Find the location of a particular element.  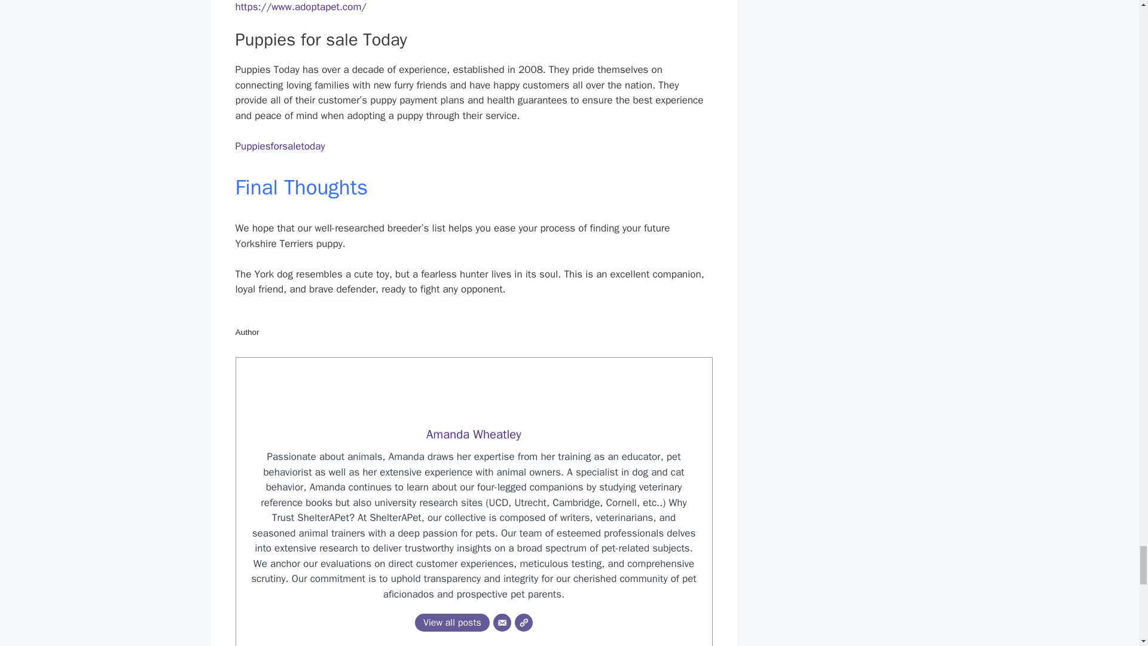

Amanda Wheatley is located at coordinates (474, 434).